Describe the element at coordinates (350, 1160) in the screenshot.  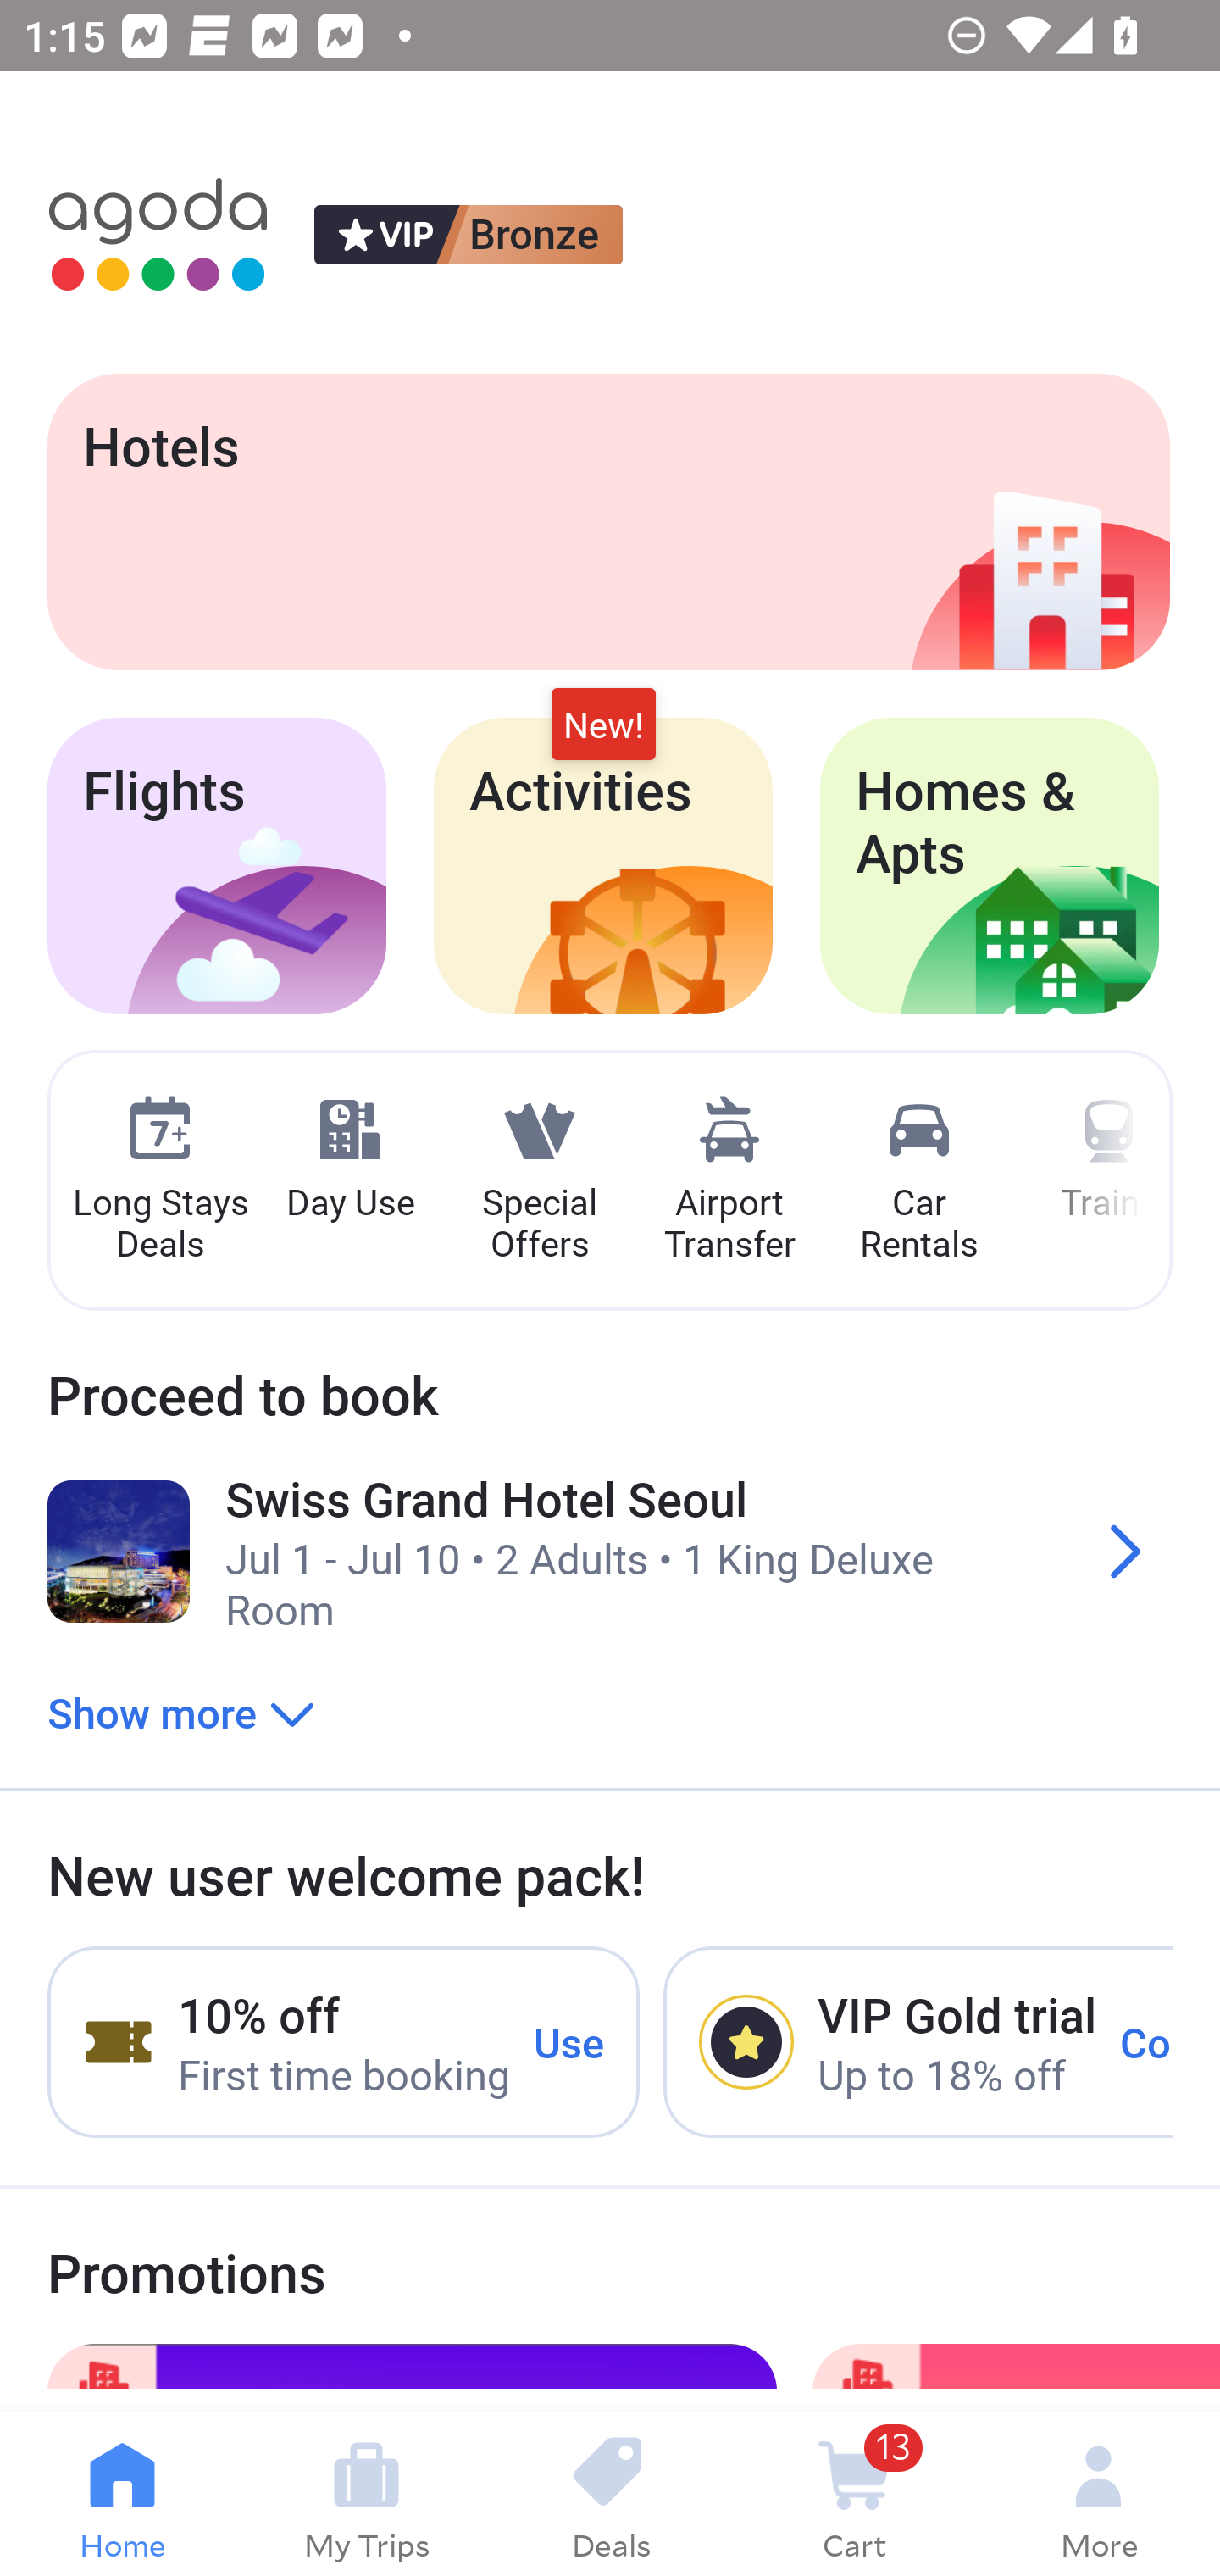
I see `Day Use` at that location.